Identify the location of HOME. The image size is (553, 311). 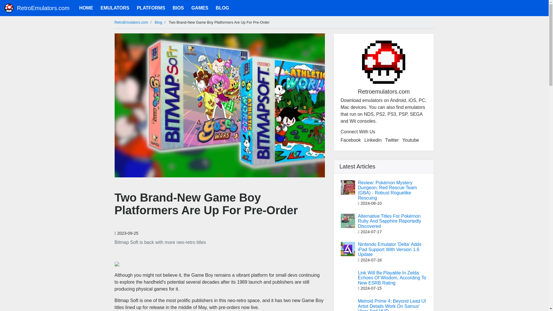
(86, 8).